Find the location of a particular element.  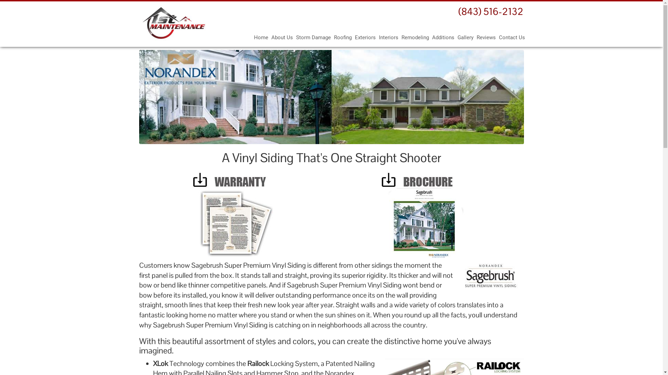

Reviews is located at coordinates (486, 37).